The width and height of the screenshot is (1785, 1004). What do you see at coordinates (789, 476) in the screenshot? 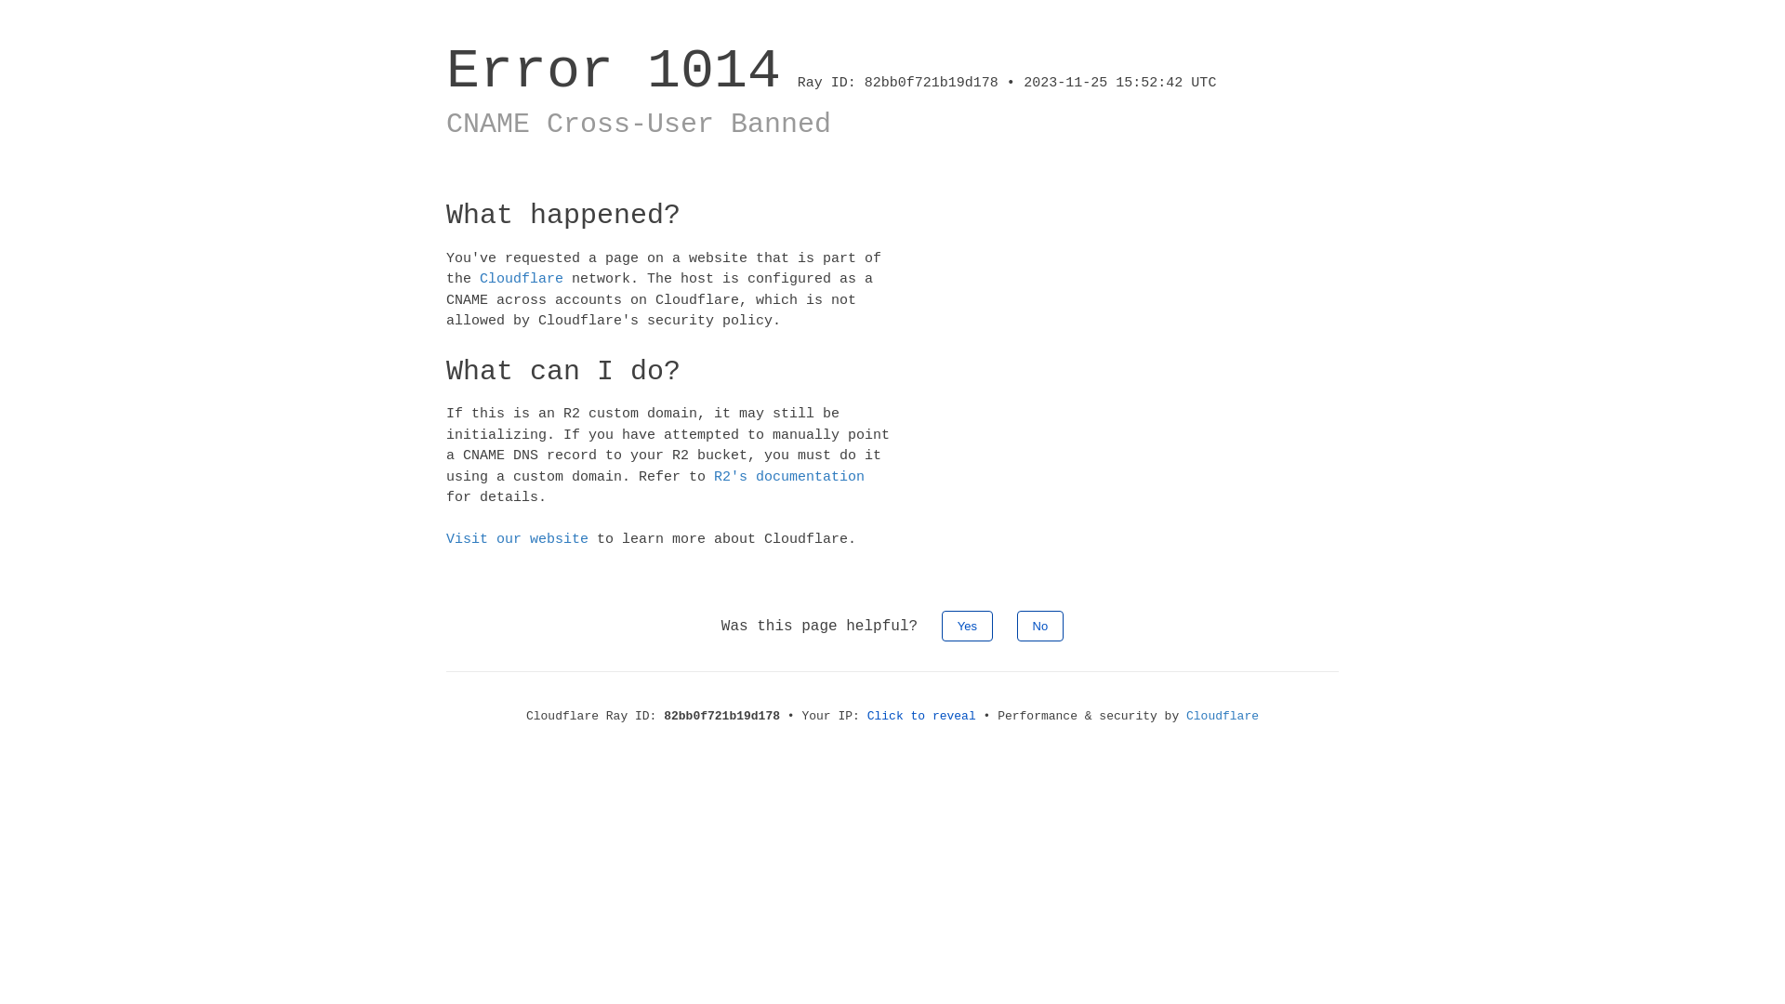
I see `R2's documentation` at bounding box center [789, 476].